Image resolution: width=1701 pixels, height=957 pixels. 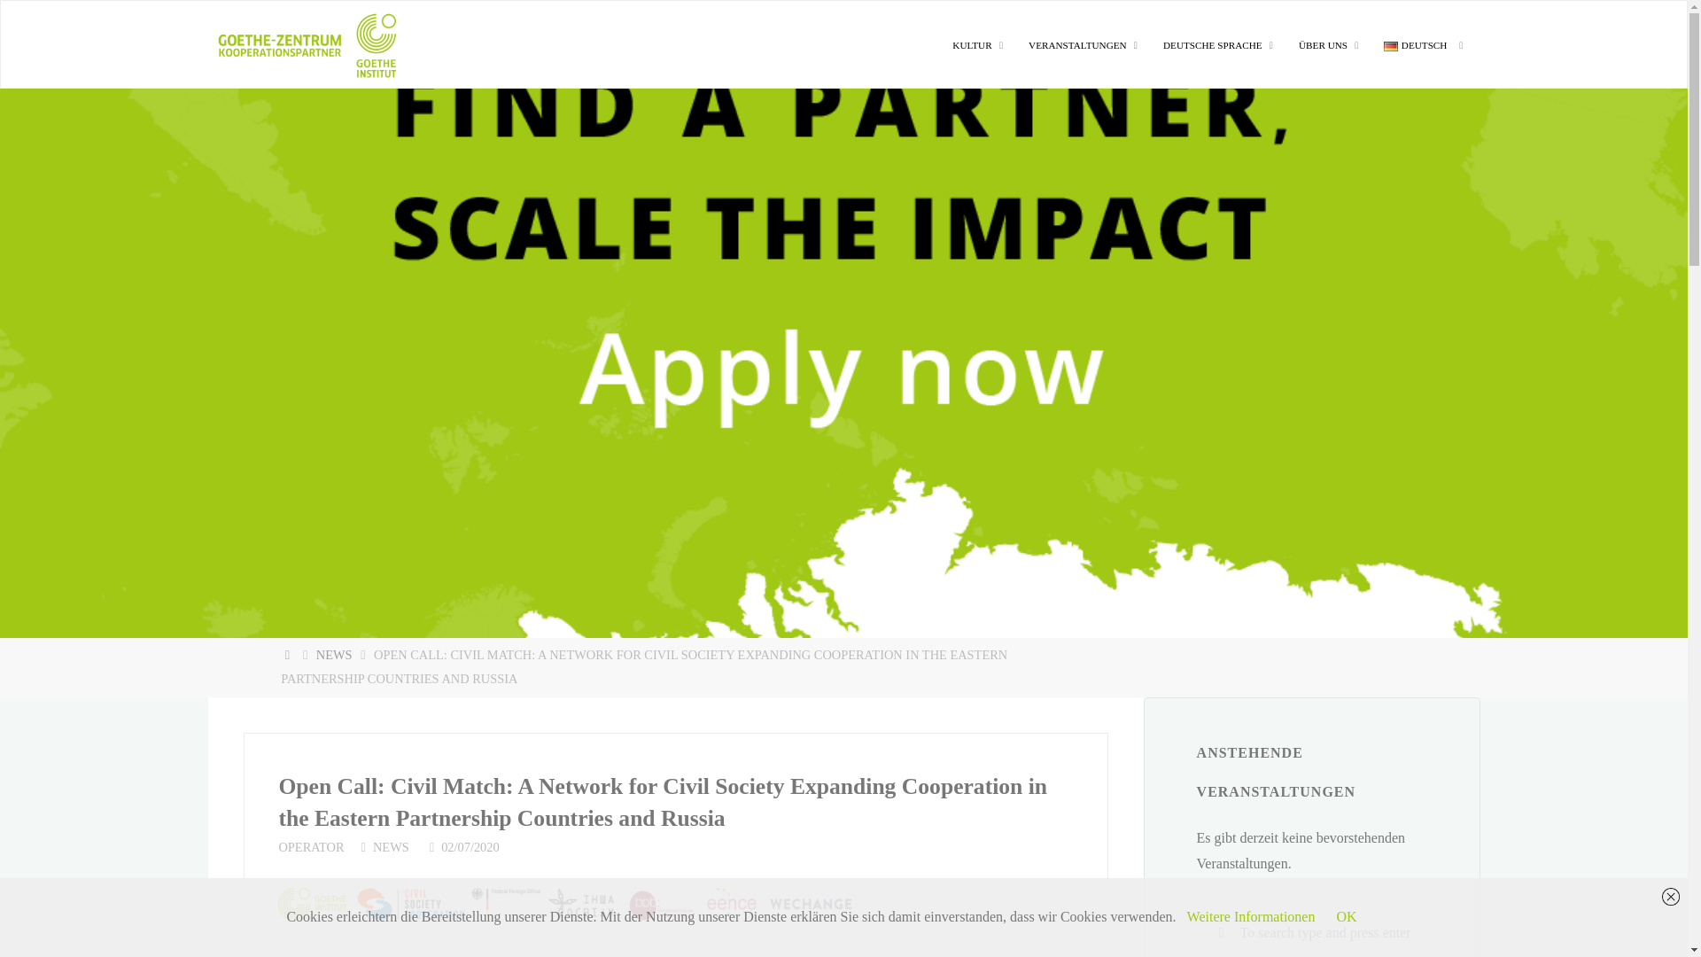 I want to click on View all posts by operator, so click(x=310, y=847).